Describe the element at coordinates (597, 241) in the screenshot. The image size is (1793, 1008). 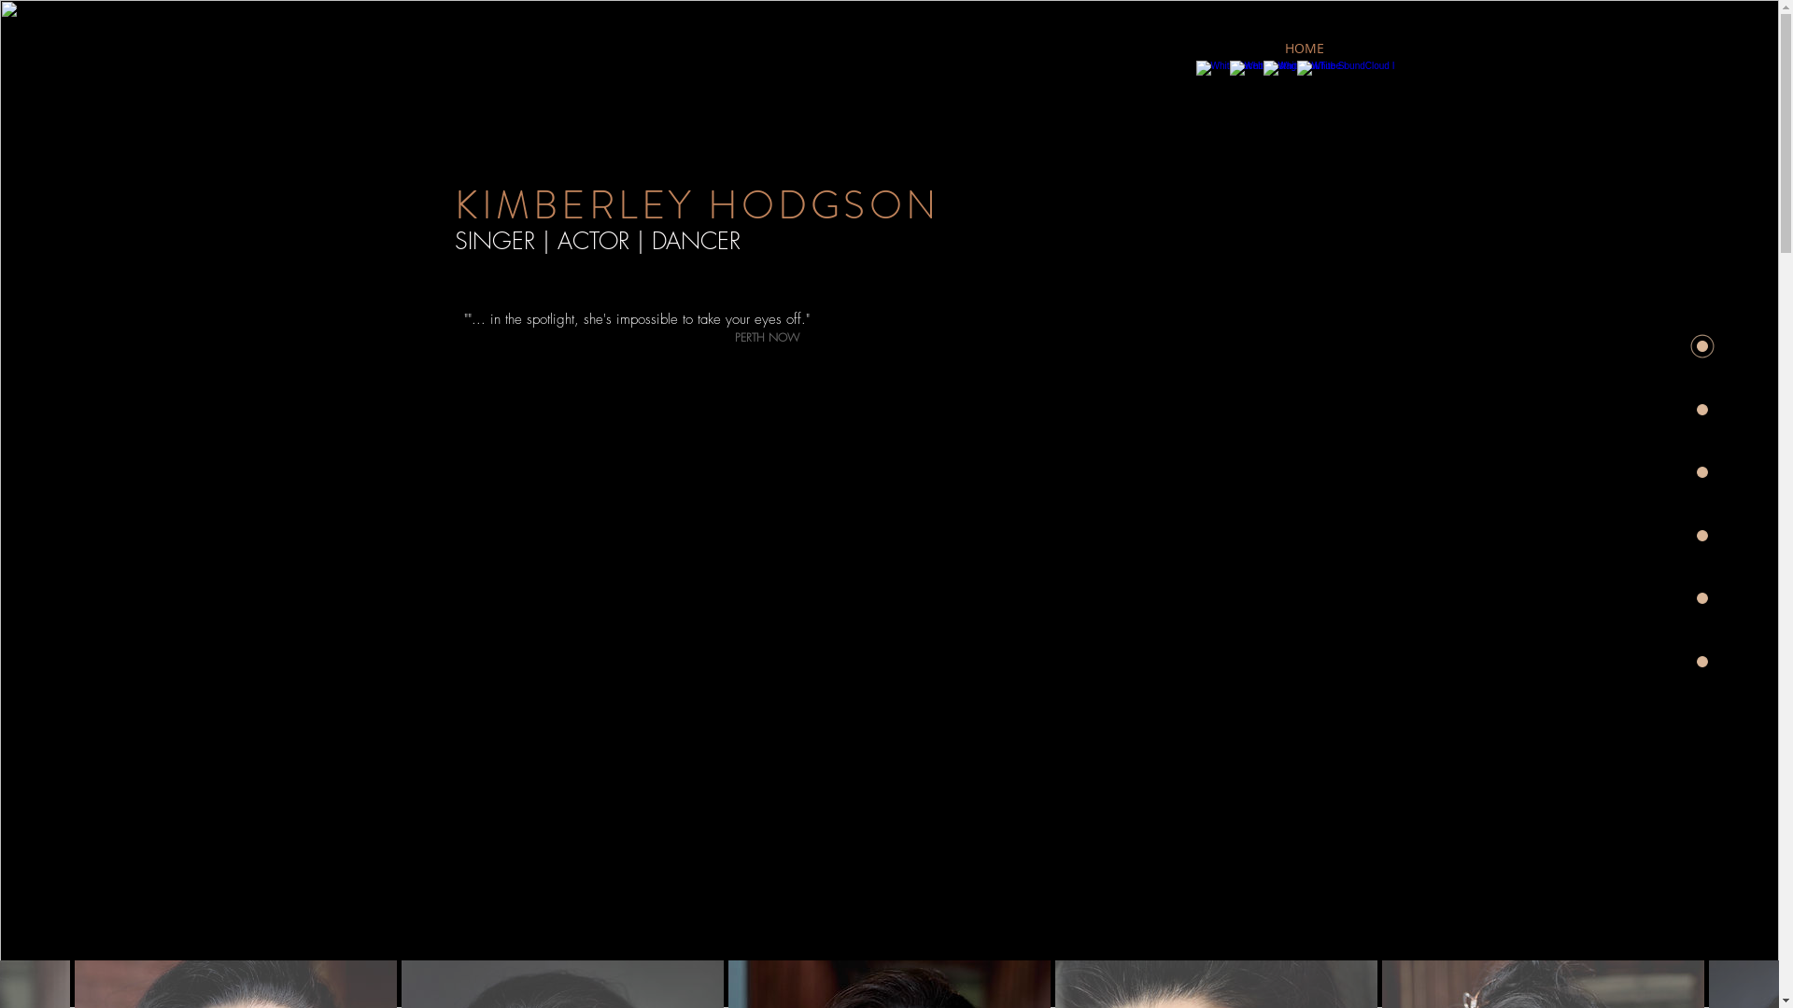
I see `SINGER | ACTOR | DANCER` at that location.